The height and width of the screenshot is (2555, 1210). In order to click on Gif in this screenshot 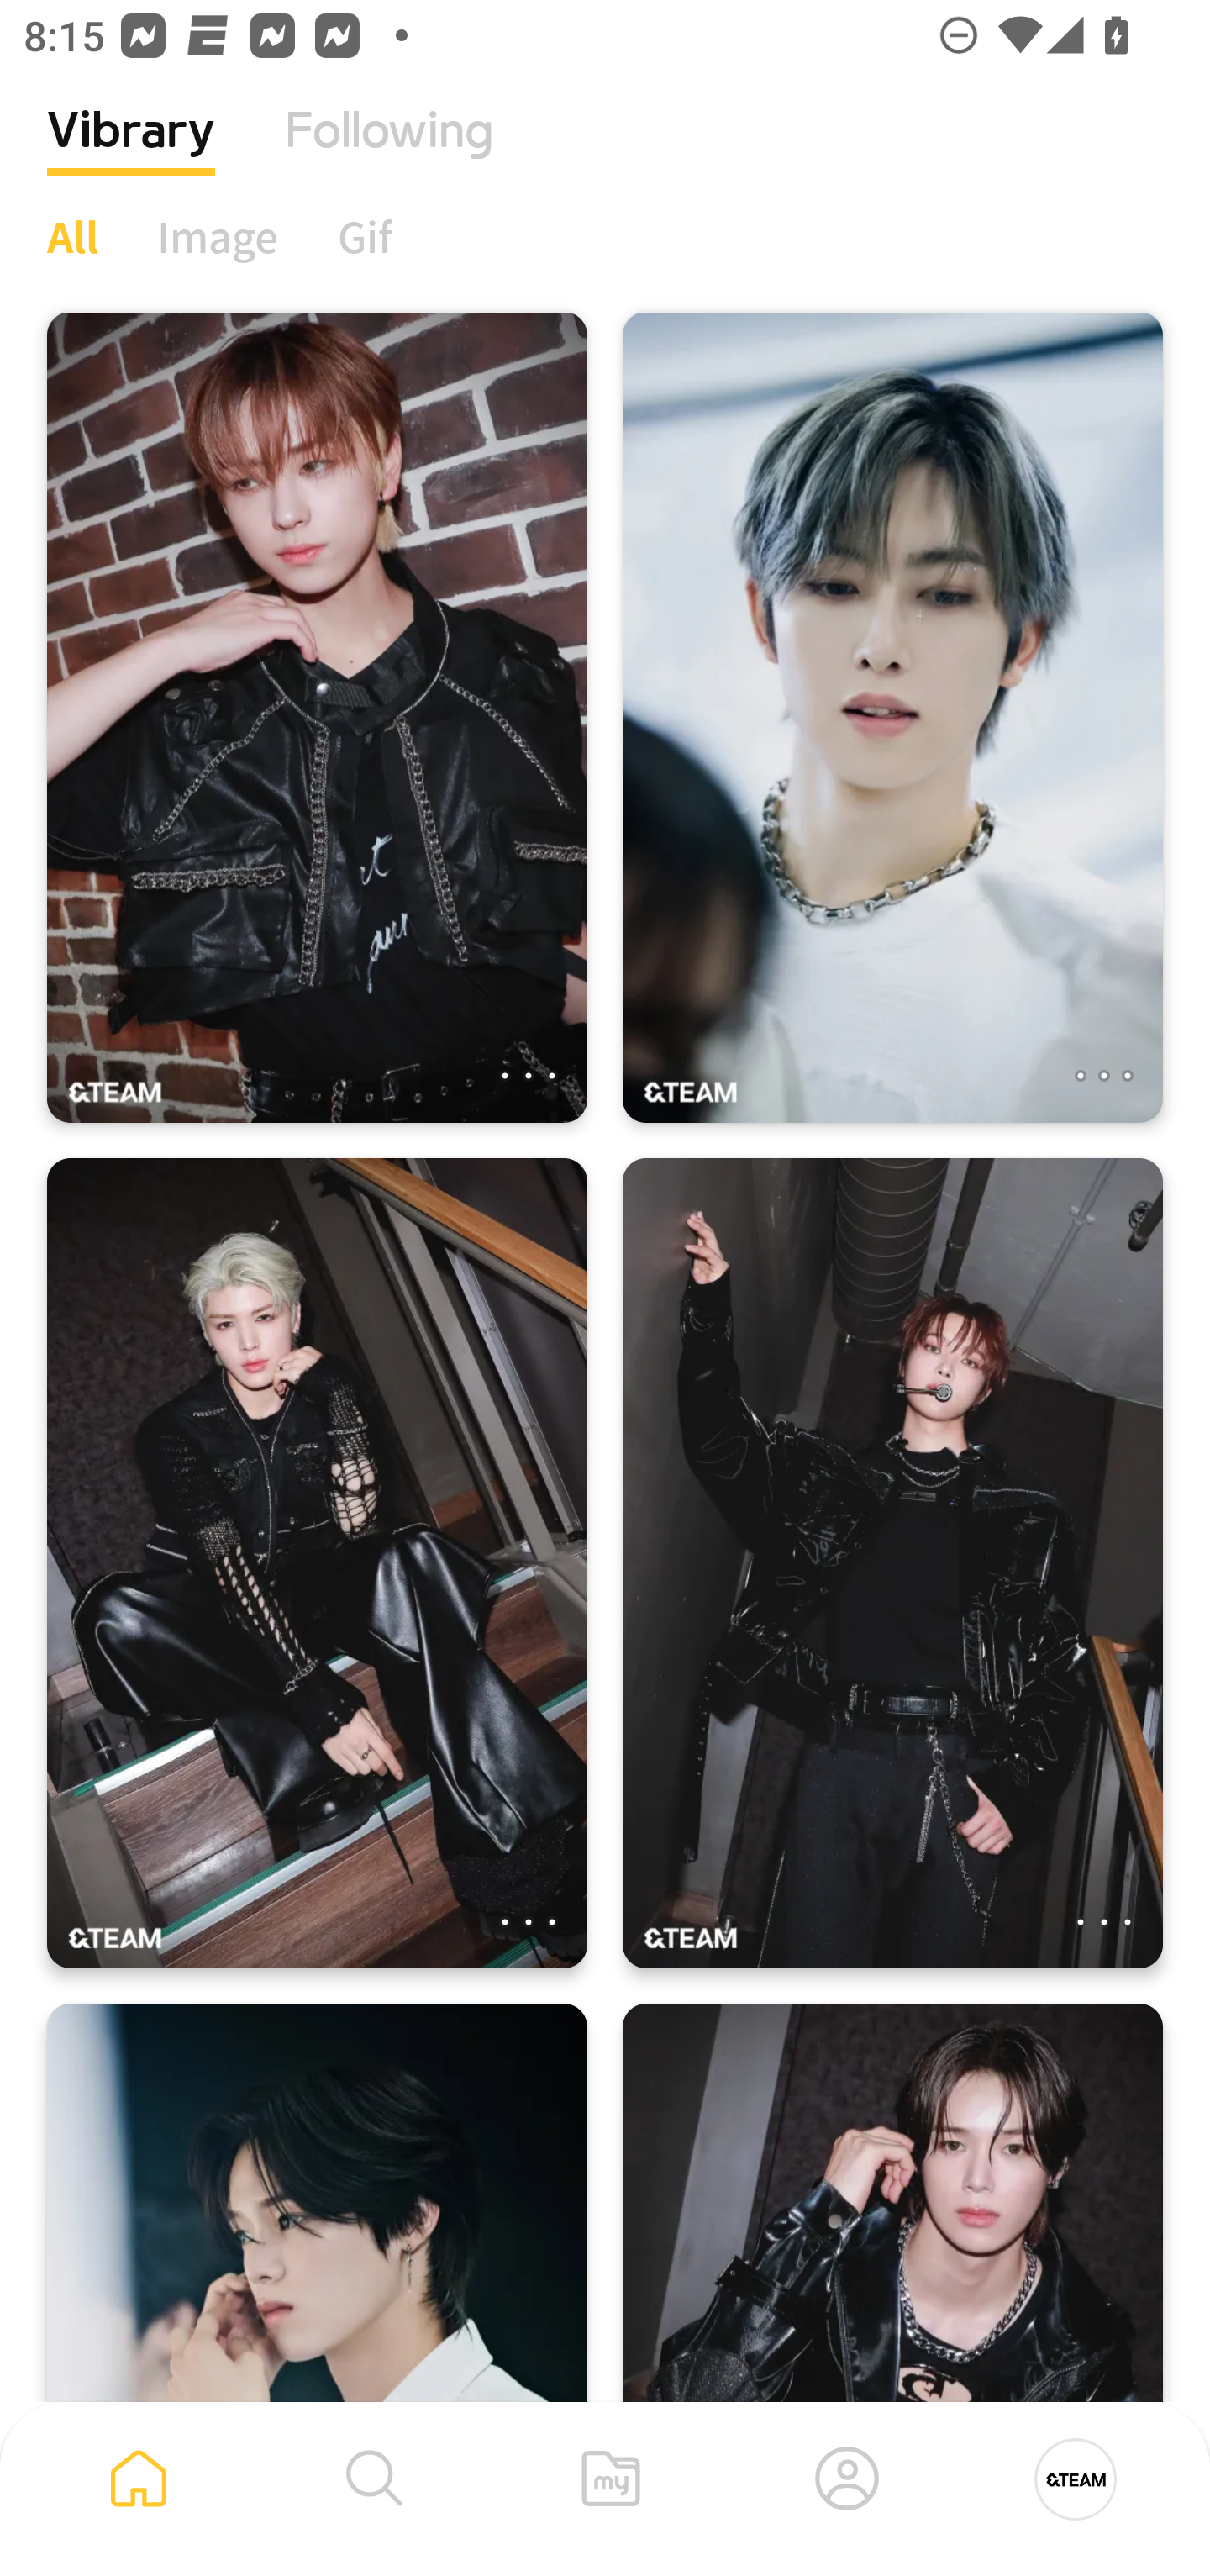, I will do `click(365, 236)`.